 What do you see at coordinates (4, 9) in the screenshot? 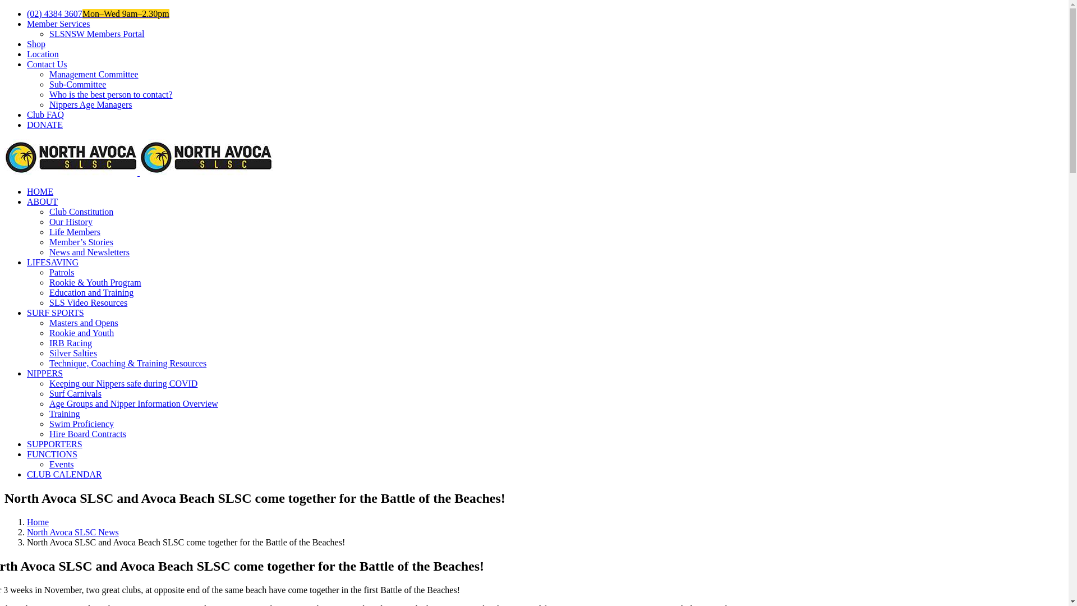
I see `Skip to content` at bounding box center [4, 9].